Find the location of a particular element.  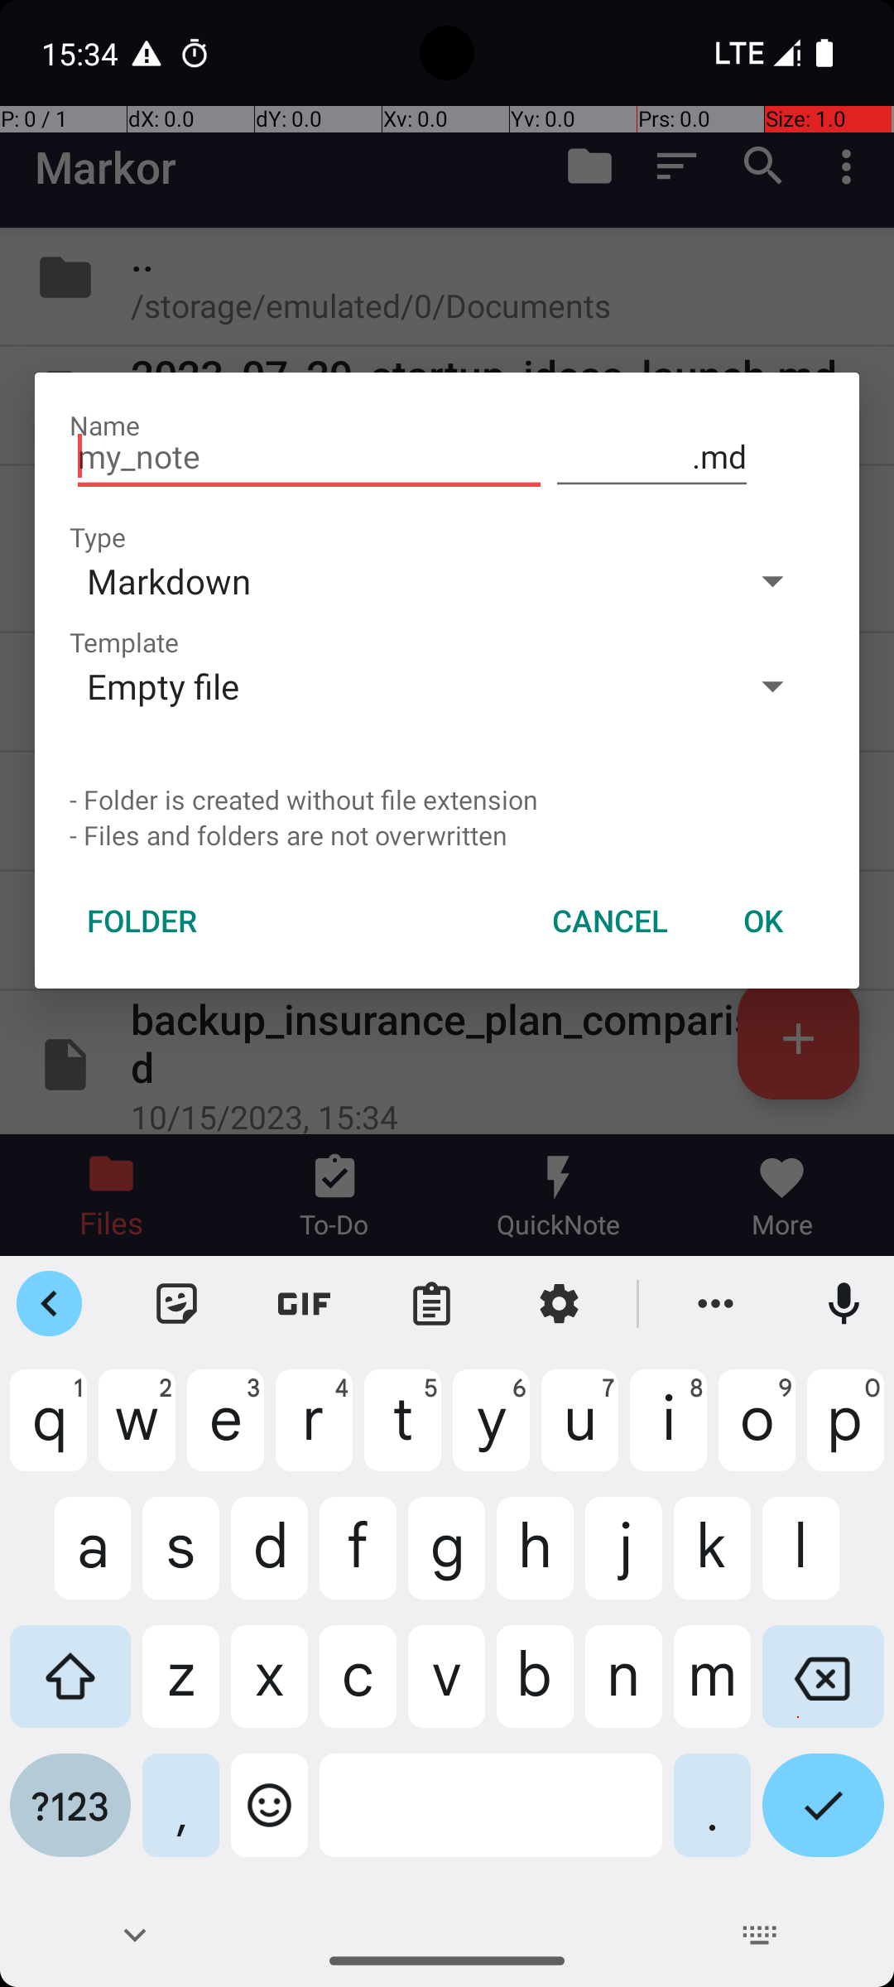

- Files and folders are not overwritten is located at coordinates (447, 835).